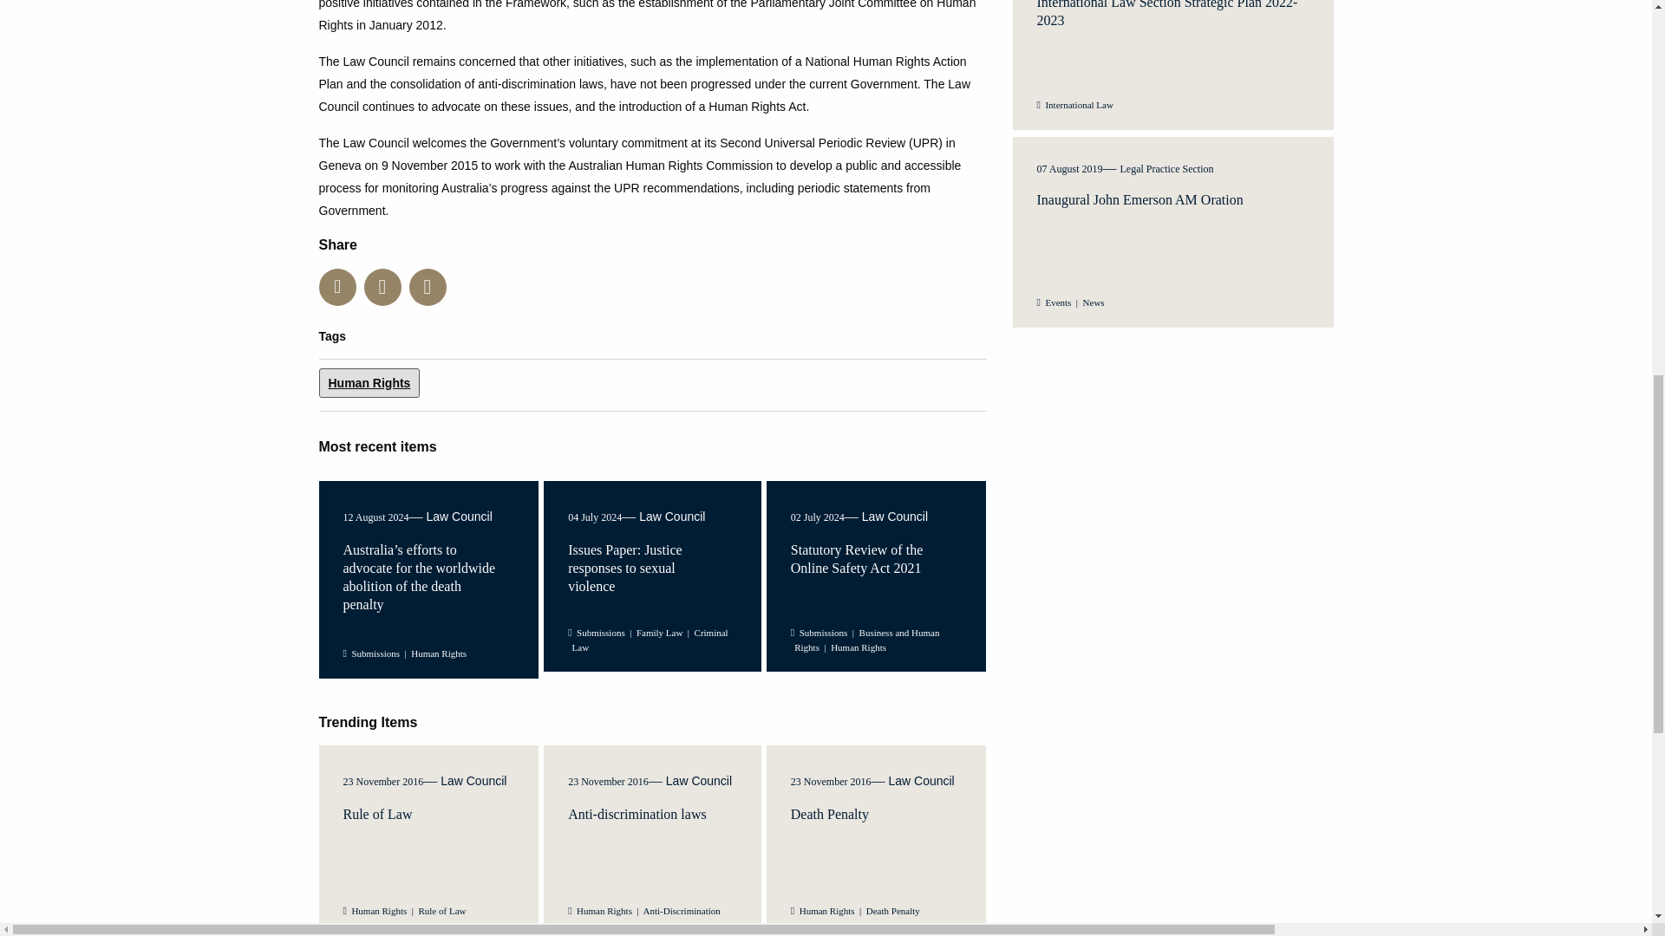 This screenshot has height=936, width=1665. Describe the element at coordinates (428, 287) in the screenshot. I see `share this page on facebook` at that location.